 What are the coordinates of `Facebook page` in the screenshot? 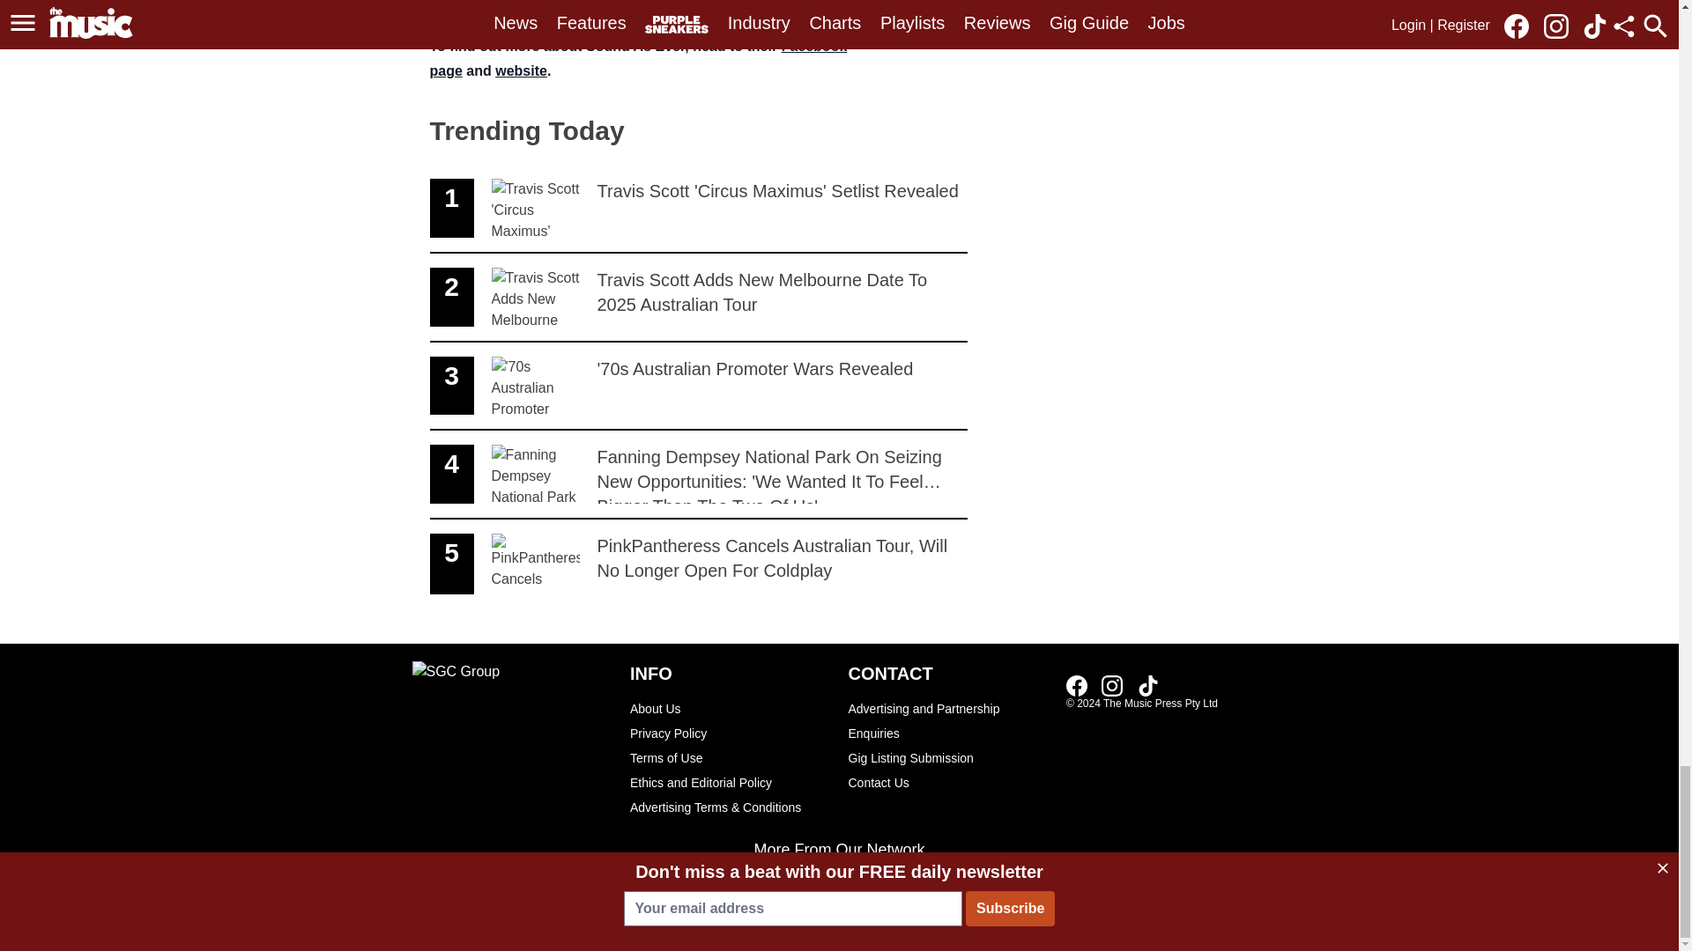 It's located at (638, 58).